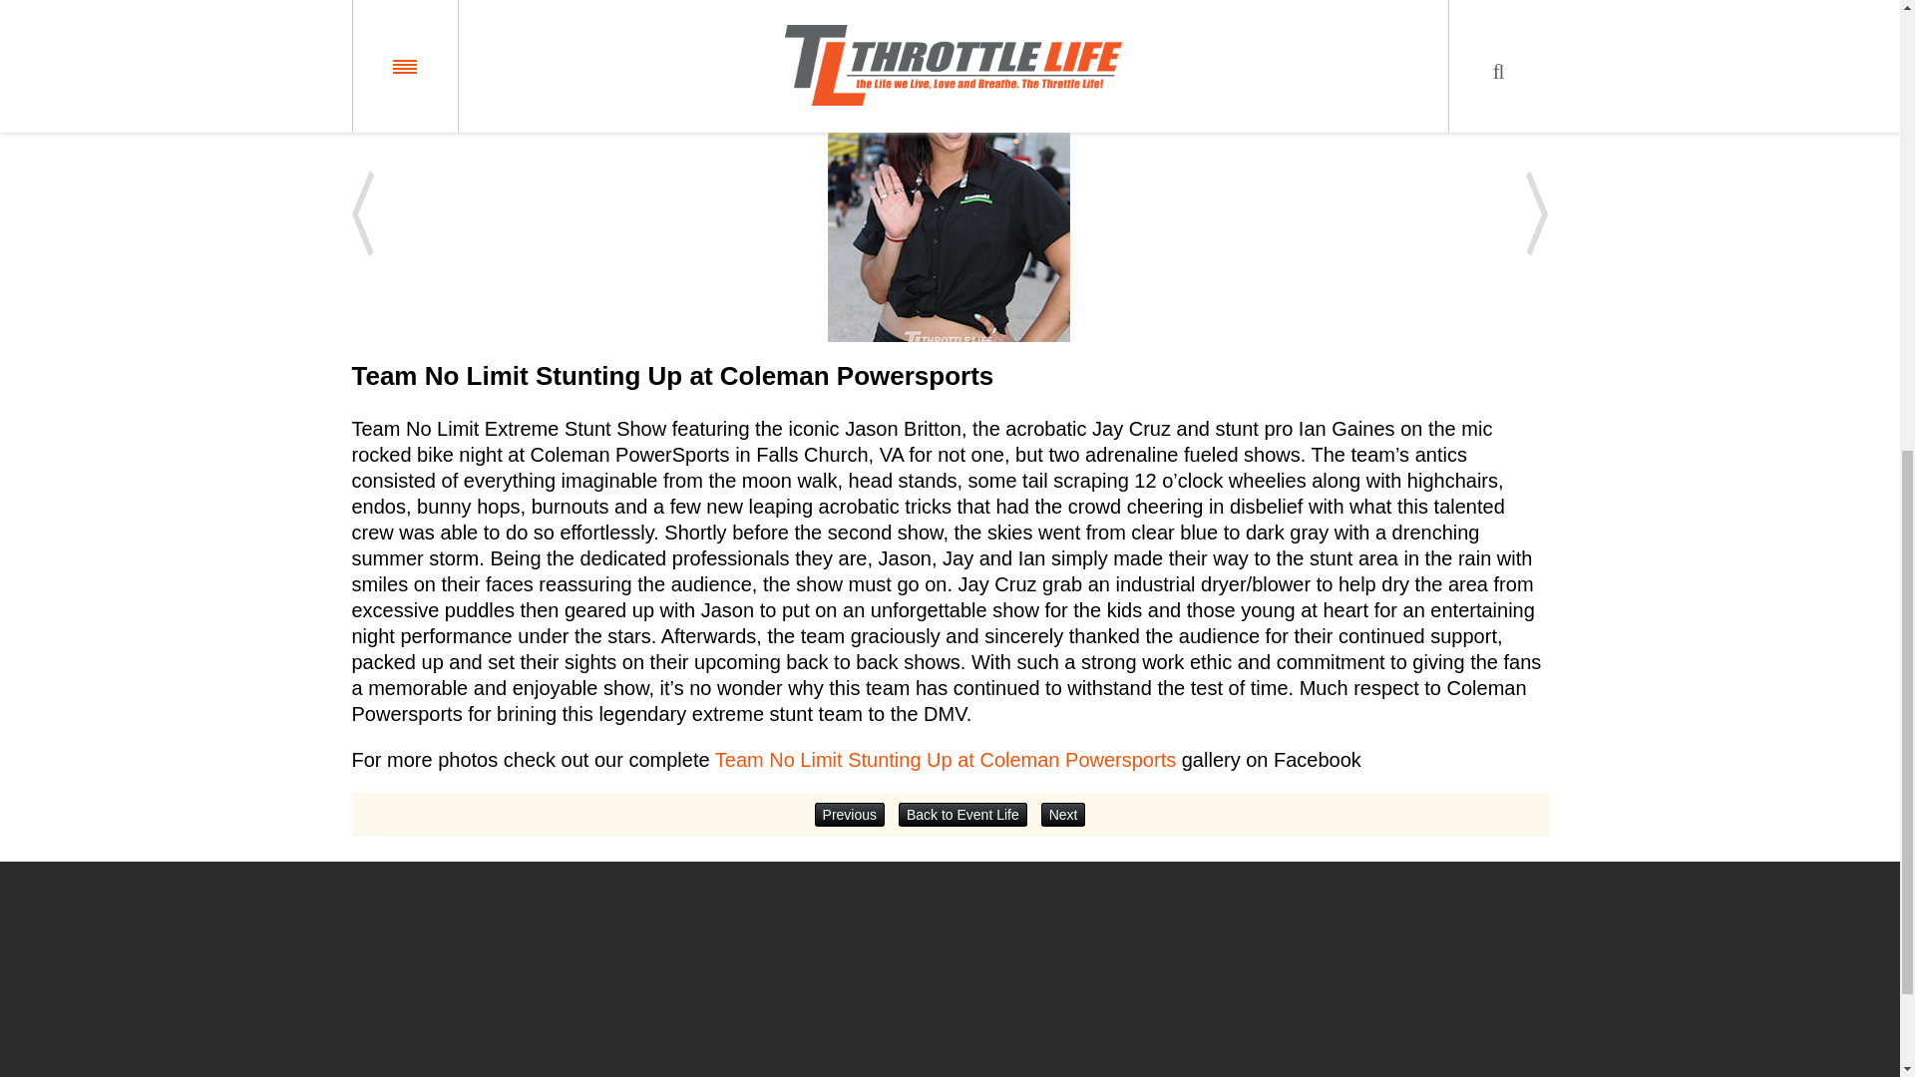 The image size is (1915, 1077). Describe the element at coordinates (961, 814) in the screenshot. I see `Back to Event Life` at that location.